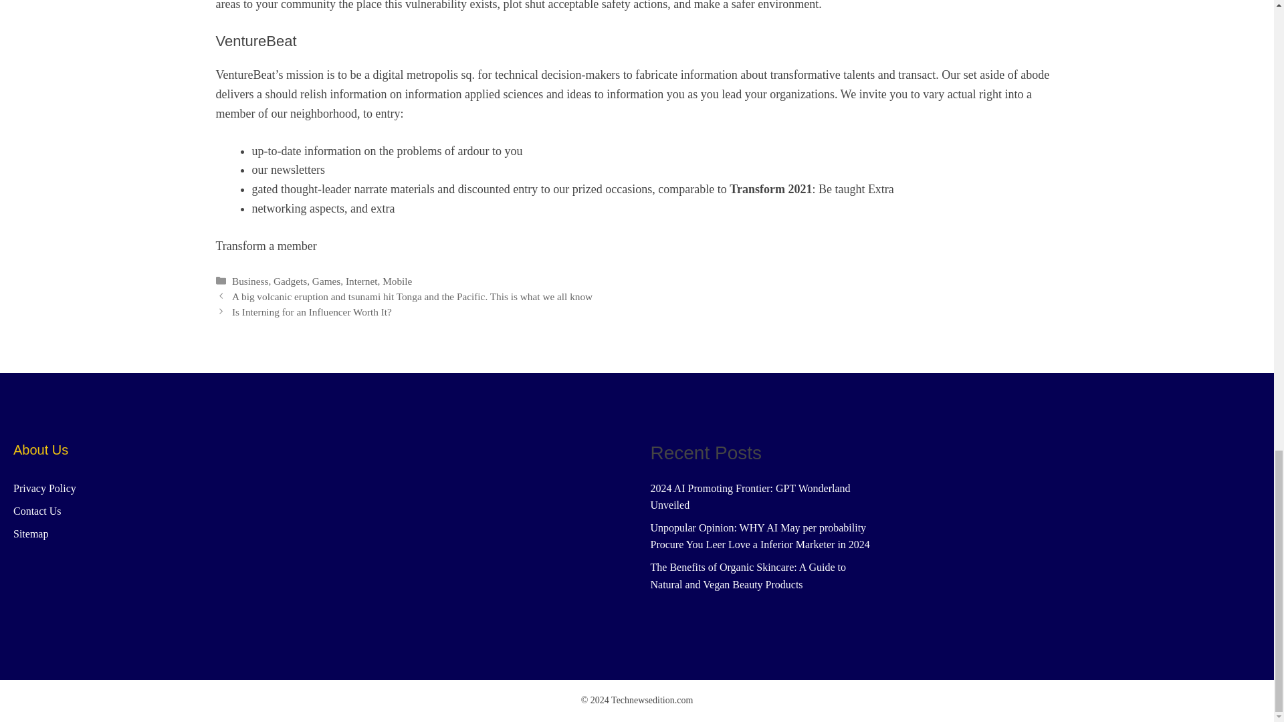  Describe the element at coordinates (250, 281) in the screenshot. I see `Business` at that location.